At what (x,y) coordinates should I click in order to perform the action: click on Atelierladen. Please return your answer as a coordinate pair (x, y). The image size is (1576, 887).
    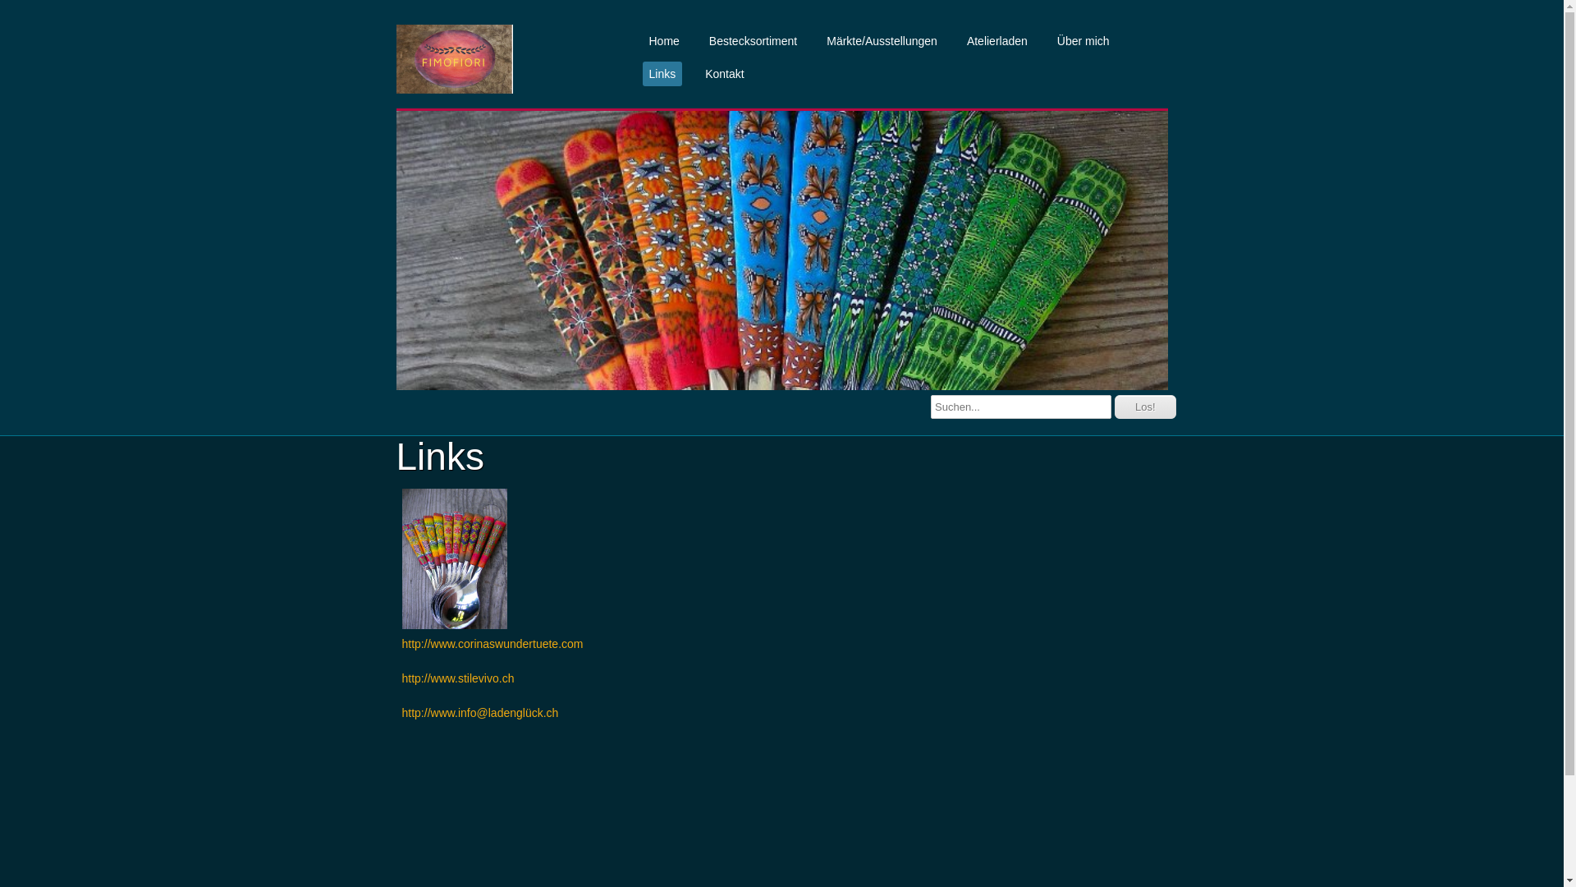
    Looking at the image, I should click on (997, 41).